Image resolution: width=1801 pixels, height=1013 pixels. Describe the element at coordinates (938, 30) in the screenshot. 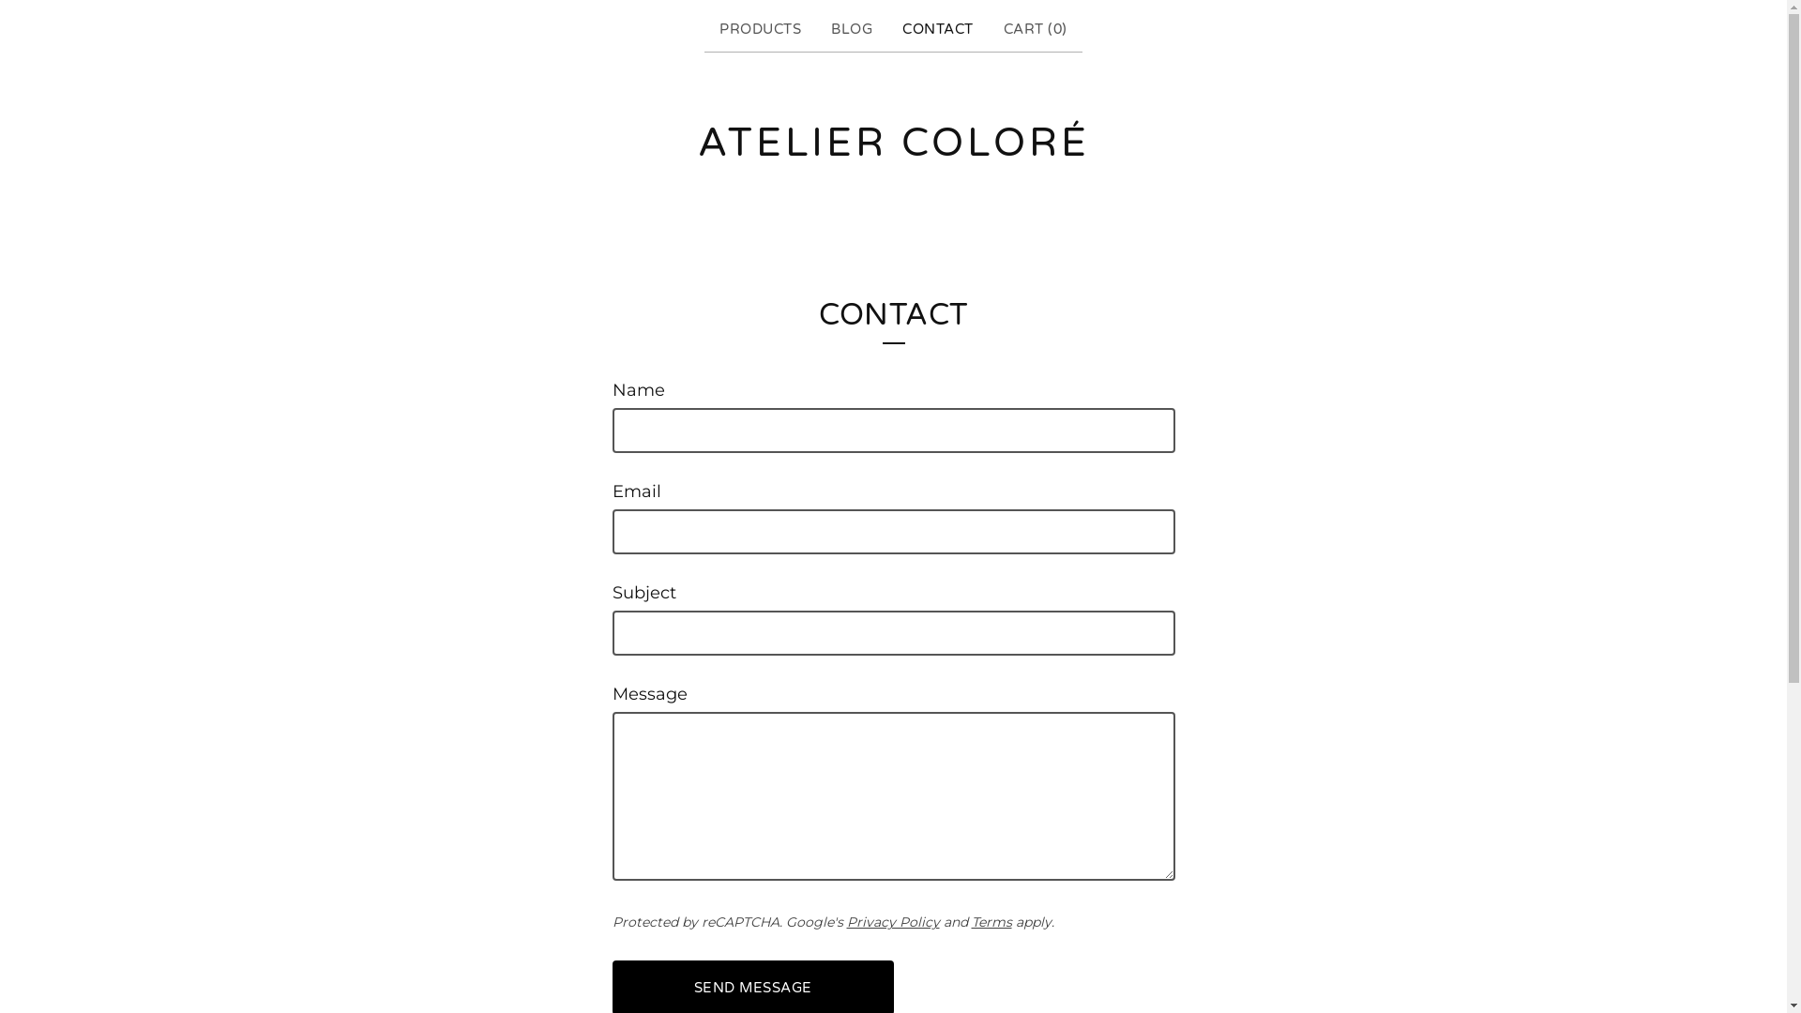

I see `CONTACT` at that location.